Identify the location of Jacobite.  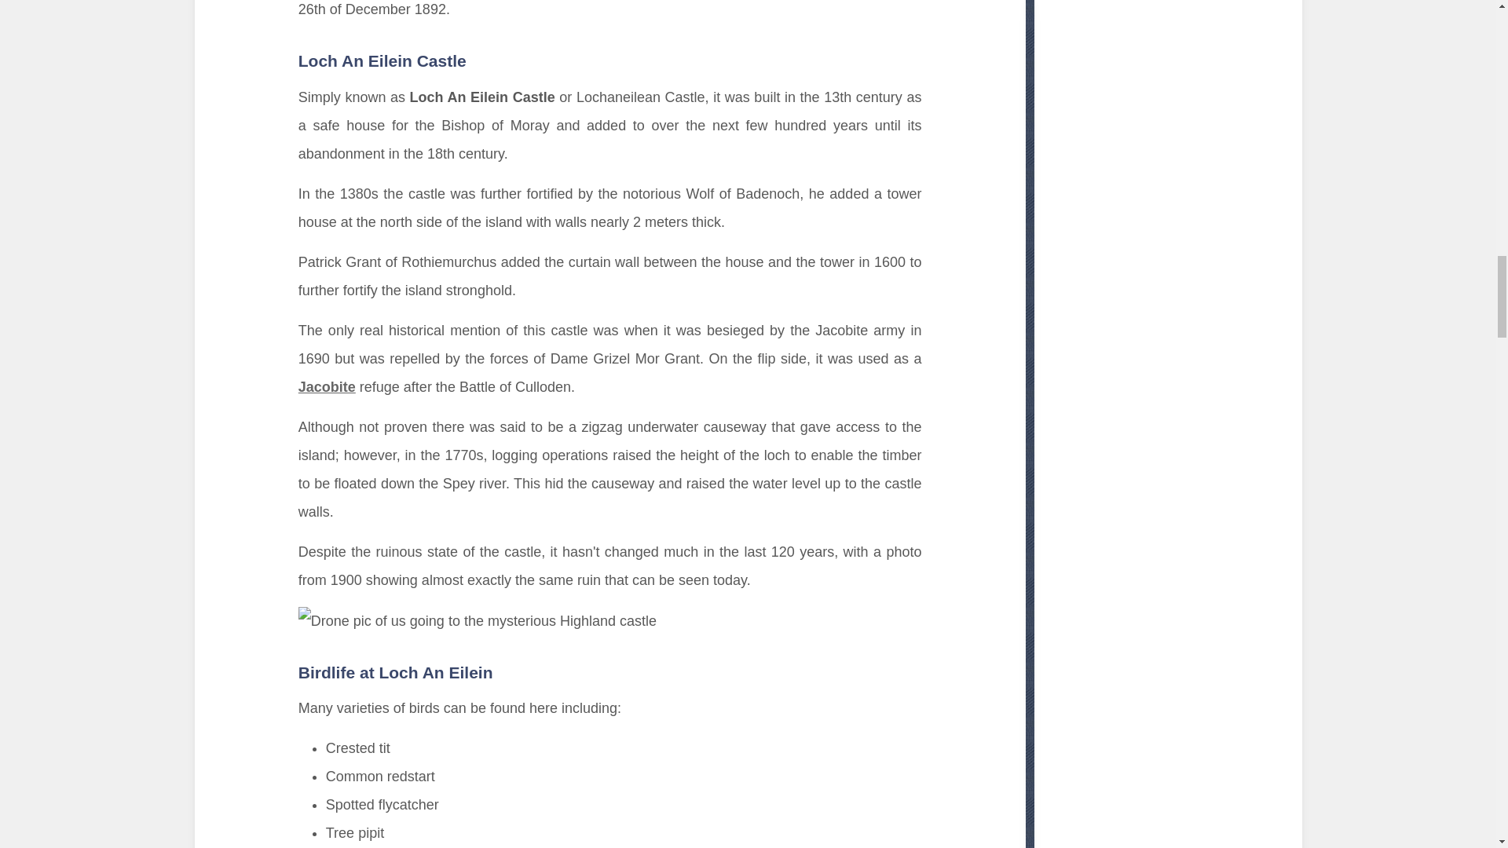
(327, 386).